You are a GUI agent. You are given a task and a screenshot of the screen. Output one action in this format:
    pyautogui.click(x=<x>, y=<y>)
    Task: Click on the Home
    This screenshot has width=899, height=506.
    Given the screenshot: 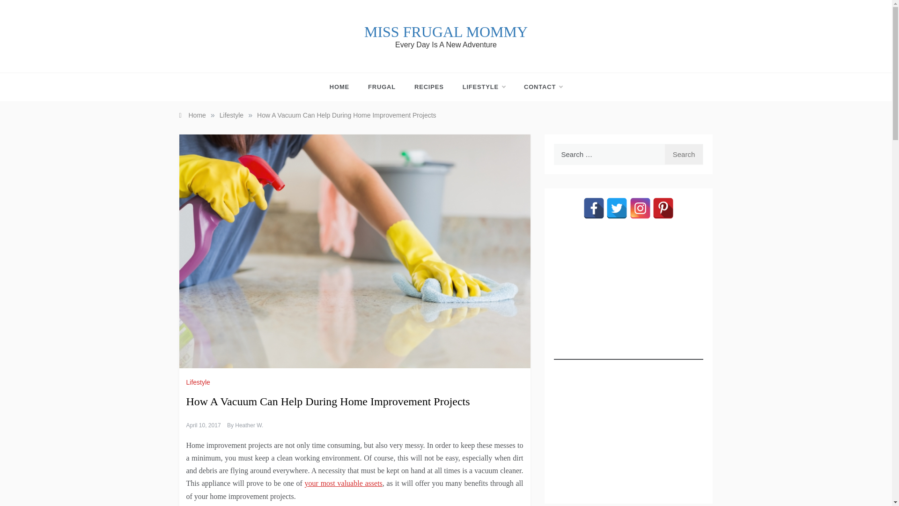 What is the action you would take?
    pyautogui.click(x=192, y=115)
    